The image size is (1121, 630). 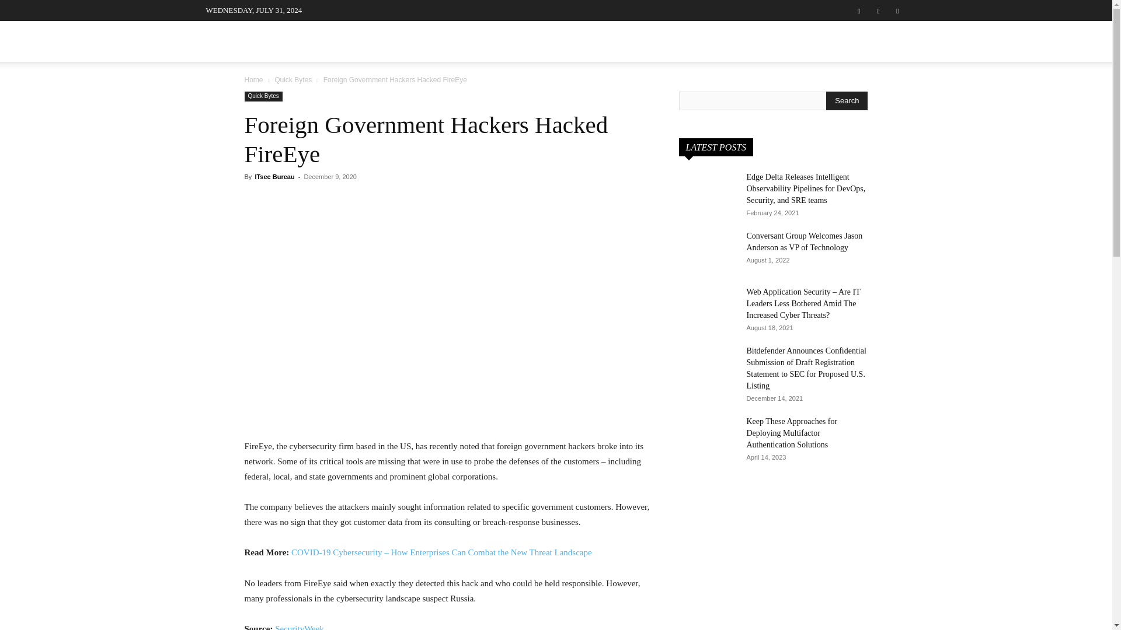 What do you see at coordinates (680, 41) in the screenshot?
I see `QUICK BYTES` at bounding box center [680, 41].